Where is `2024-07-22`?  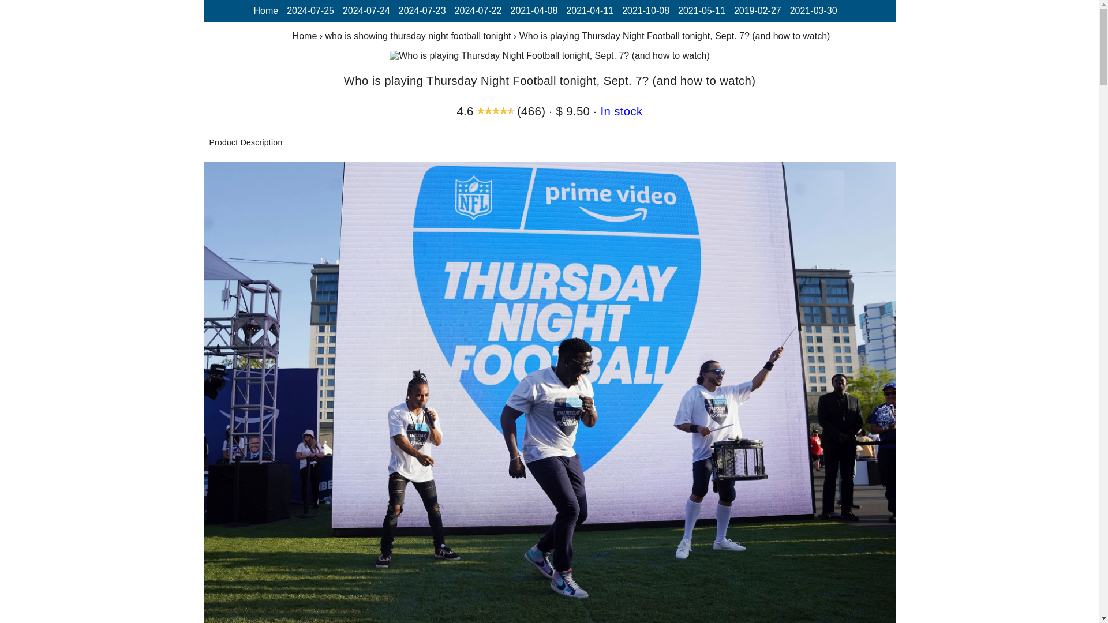
2024-07-22 is located at coordinates (478, 10).